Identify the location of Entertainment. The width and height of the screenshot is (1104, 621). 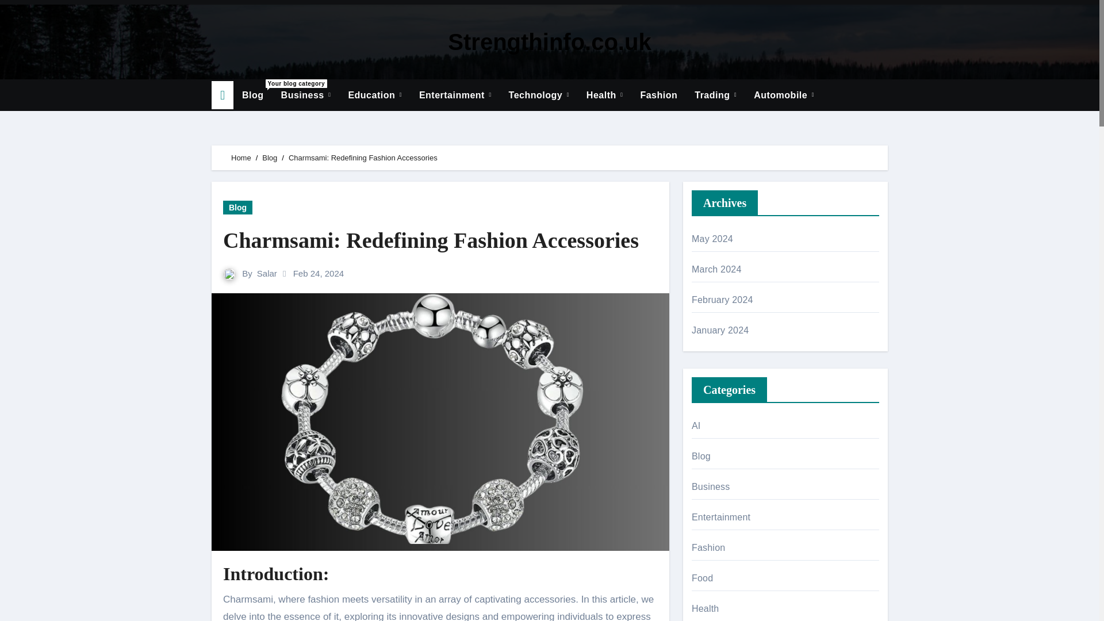
(455, 95).